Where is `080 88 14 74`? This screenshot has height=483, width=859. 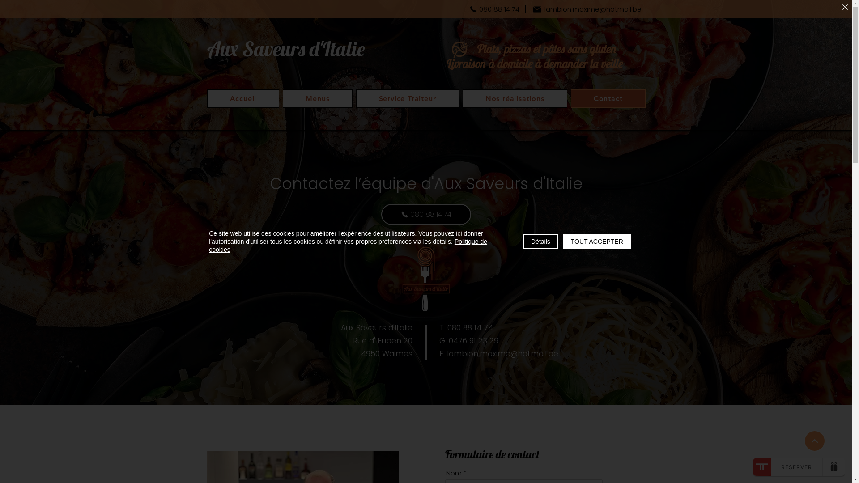
080 88 14 74 is located at coordinates (494, 9).